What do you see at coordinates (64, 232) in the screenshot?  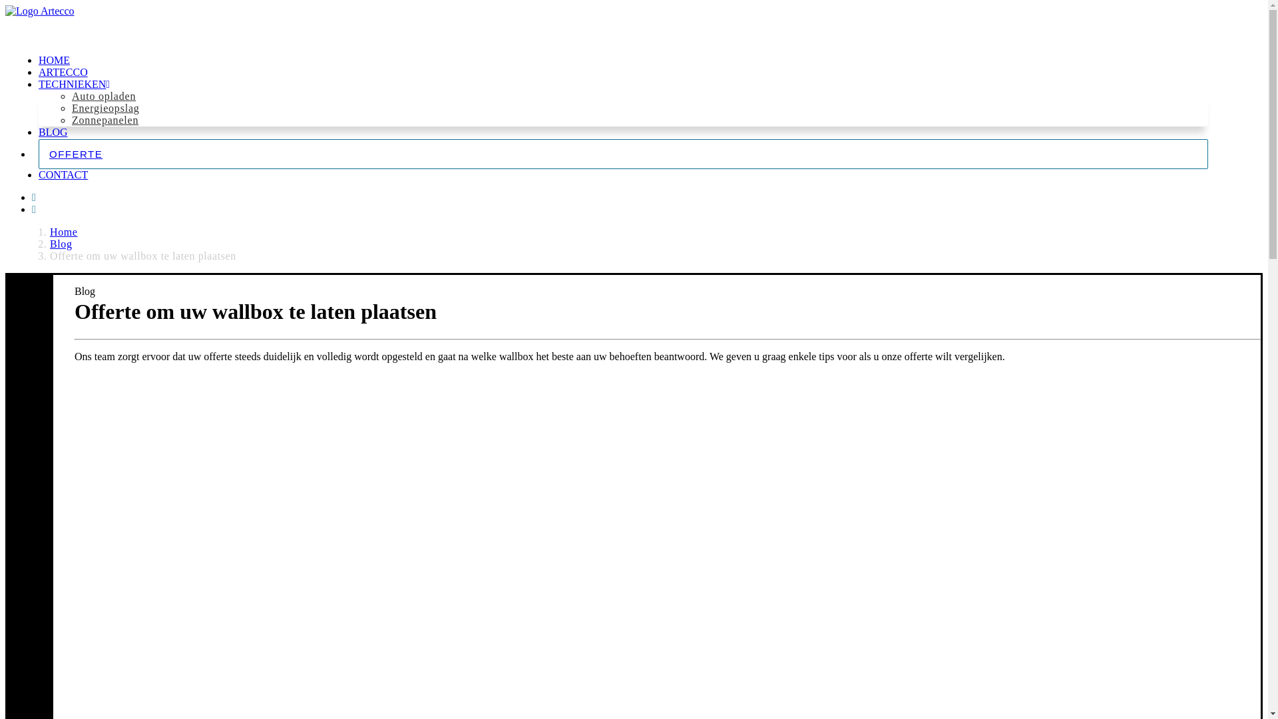 I see `Home` at bounding box center [64, 232].